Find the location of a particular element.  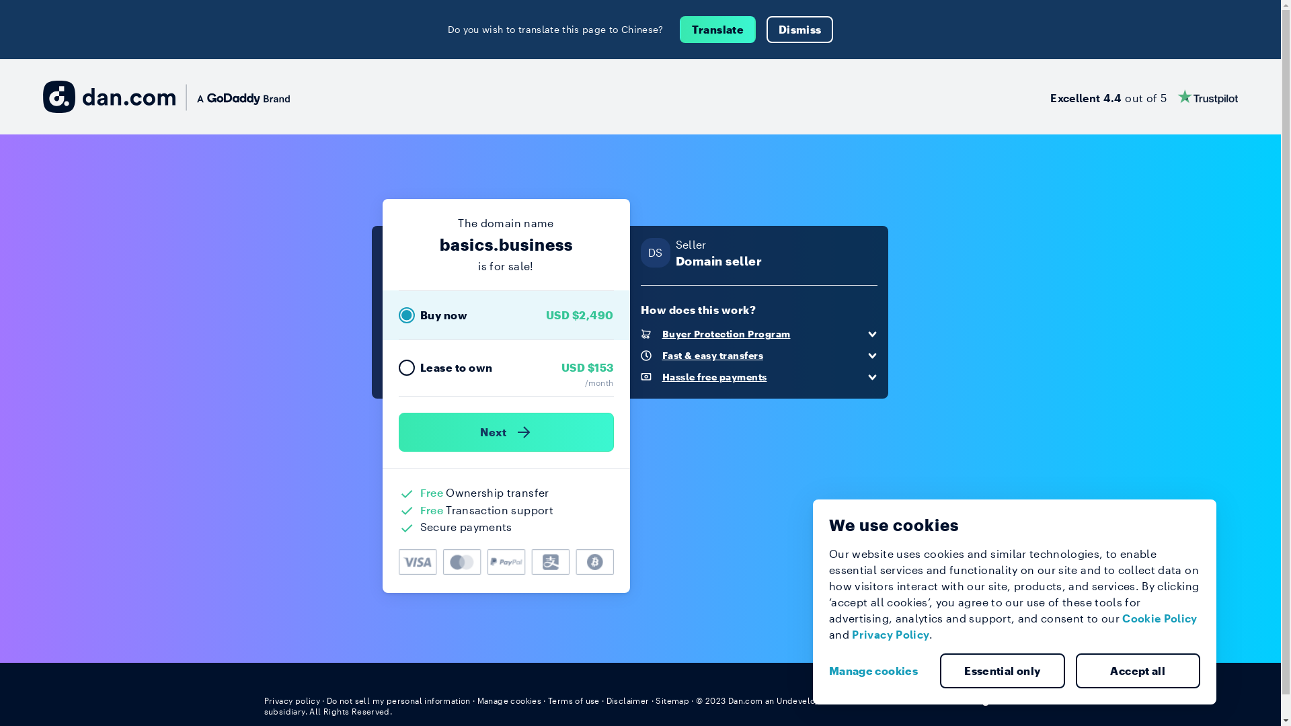

Manage cookies is located at coordinates (510, 700).